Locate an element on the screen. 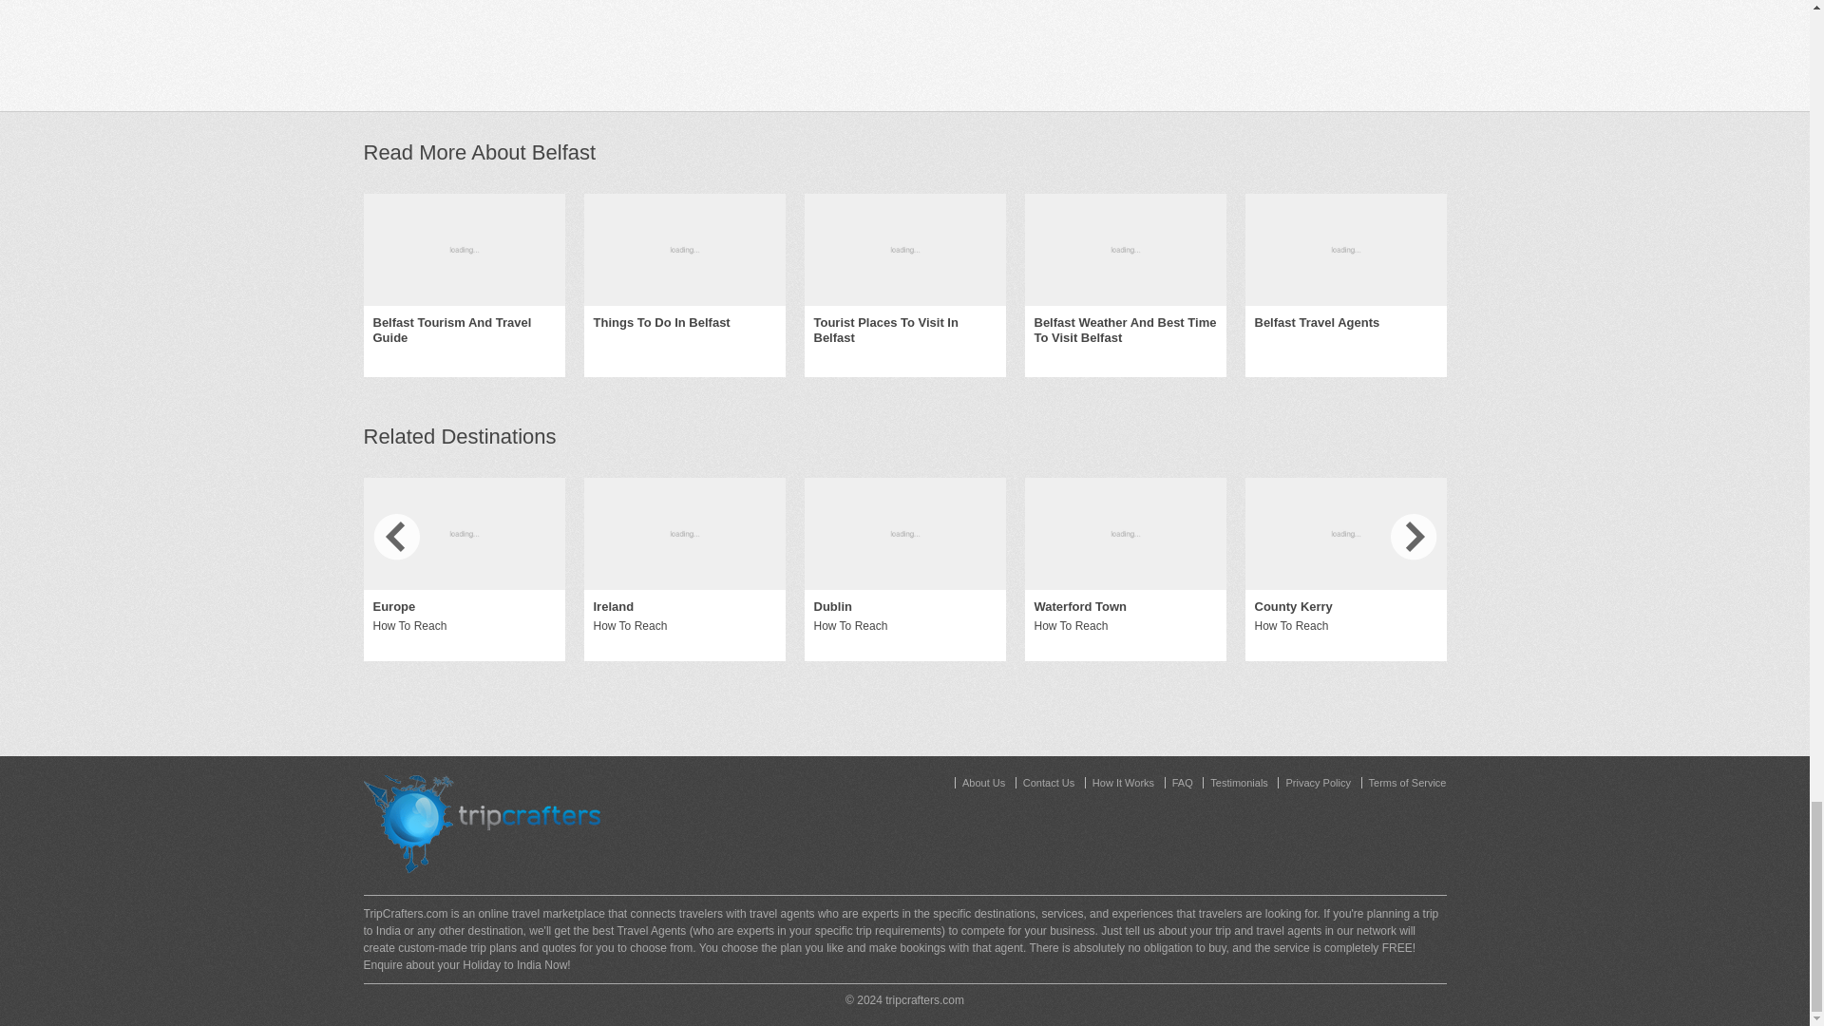  Tourist Places To Visit In Belfast is located at coordinates (904, 331).